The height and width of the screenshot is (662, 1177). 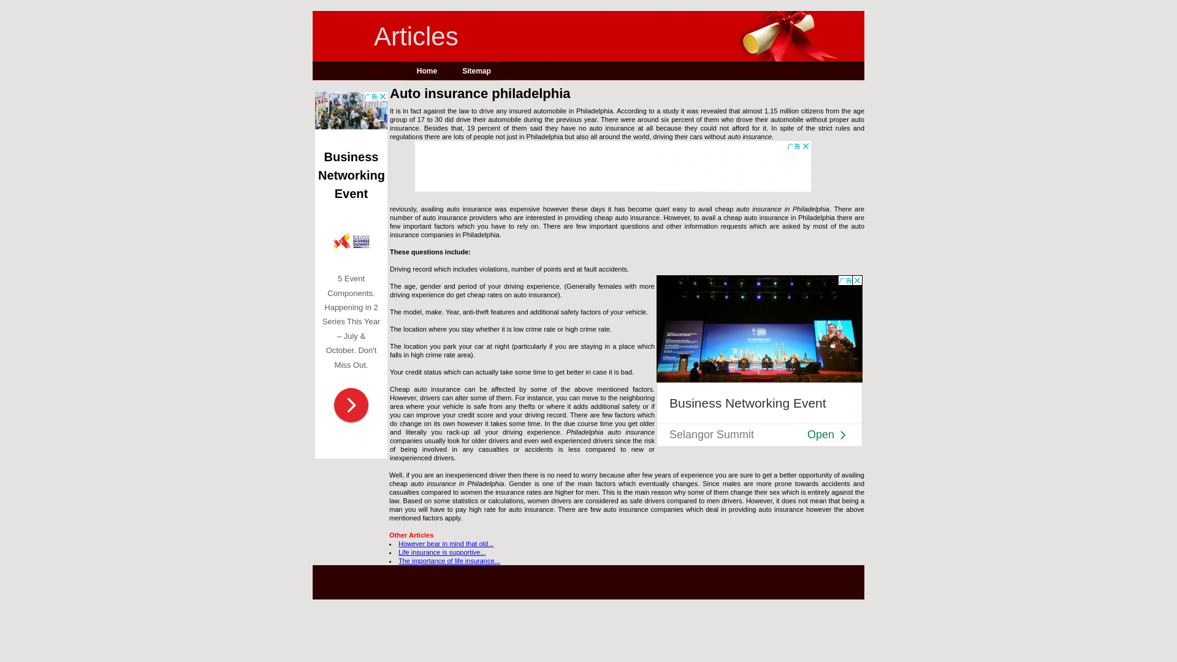 What do you see at coordinates (610, 432) in the screenshot?
I see `Auto insurance philadelphia` at bounding box center [610, 432].